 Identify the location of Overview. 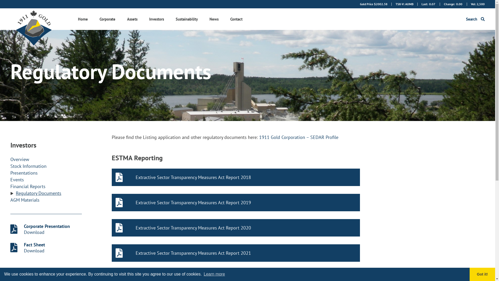
(20, 159).